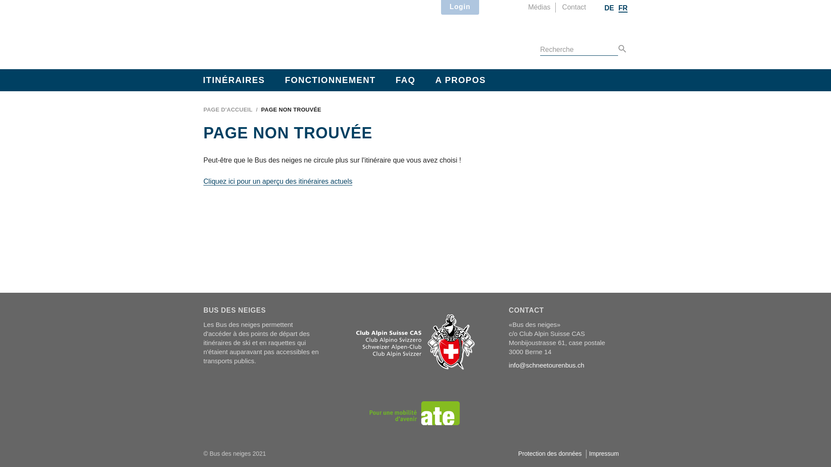 The width and height of the screenshot is (831, 467). I want to click on PAGE D'ACCUEIL, so click(228, 110).